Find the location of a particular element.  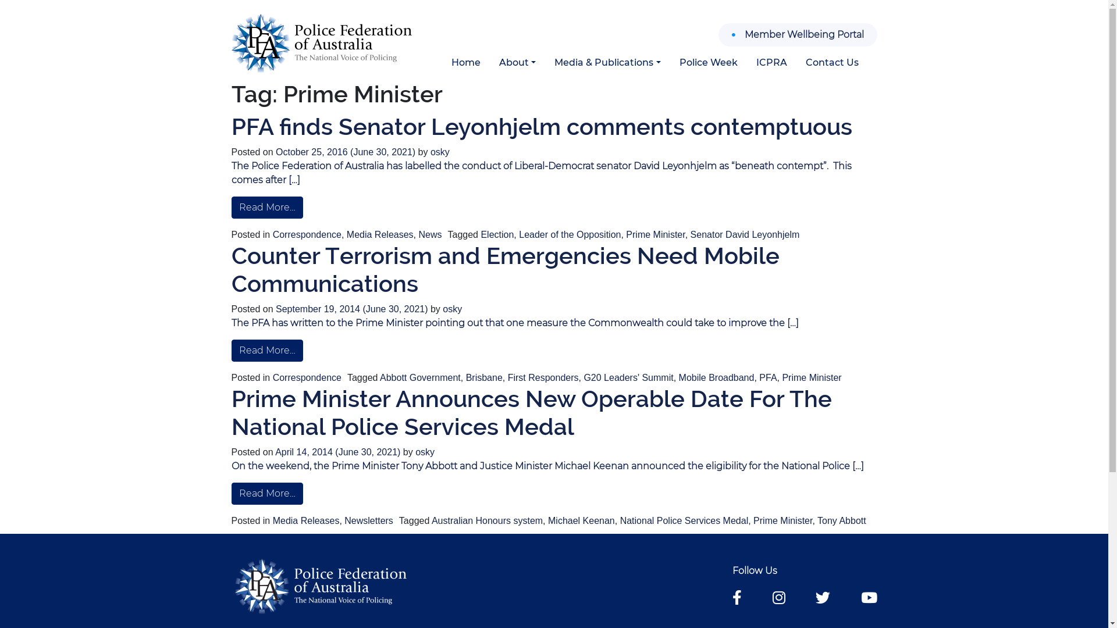

Leader of the Opposition is located at coordinates (570, 235).